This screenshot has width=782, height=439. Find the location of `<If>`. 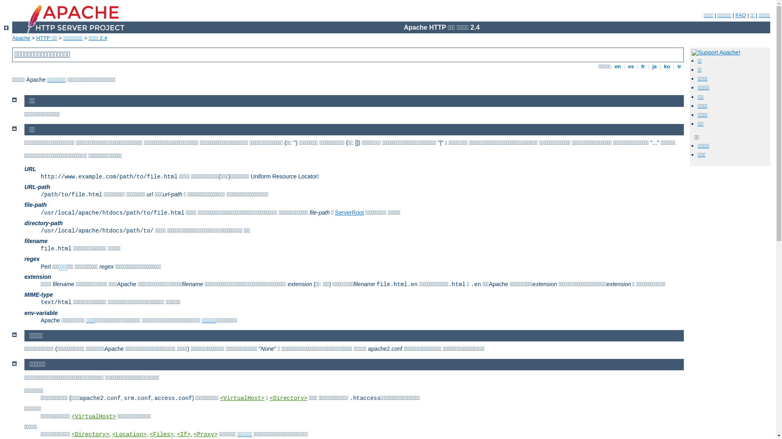

<If> is located at coordinates (184, 435).